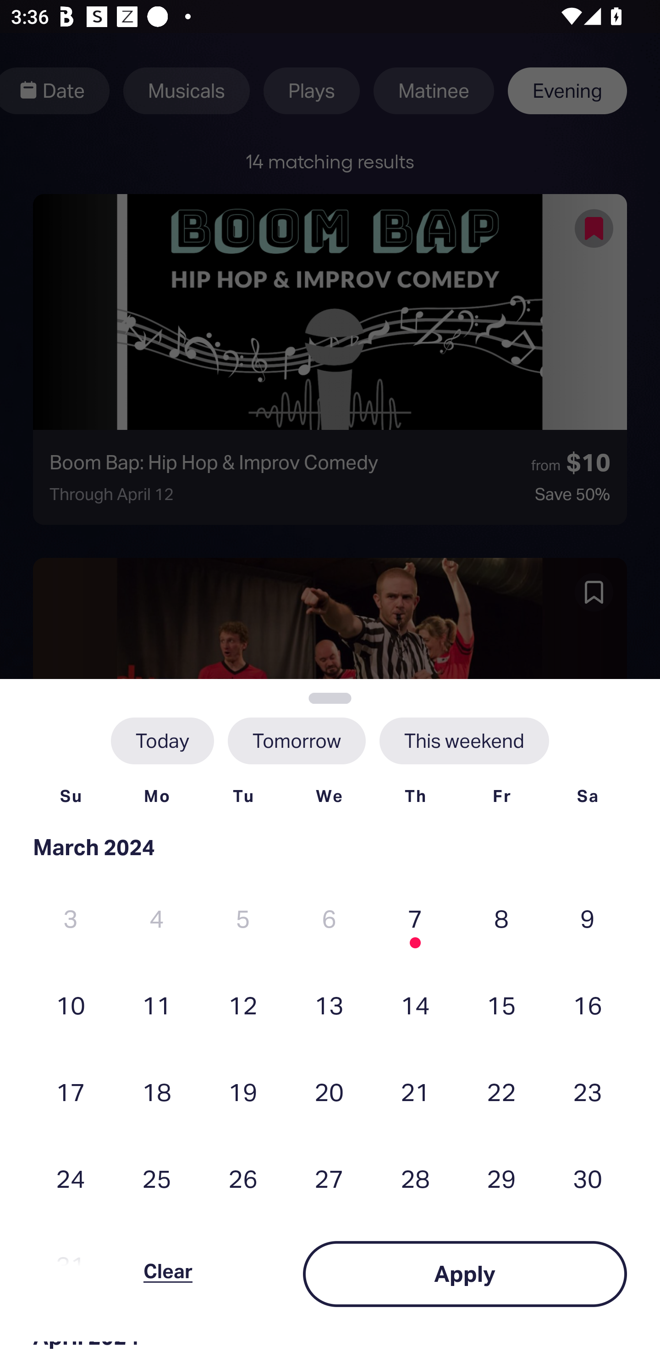 The height and width of the screenshot is (1358, 660). I want to click on 30, so click(587, 1179).